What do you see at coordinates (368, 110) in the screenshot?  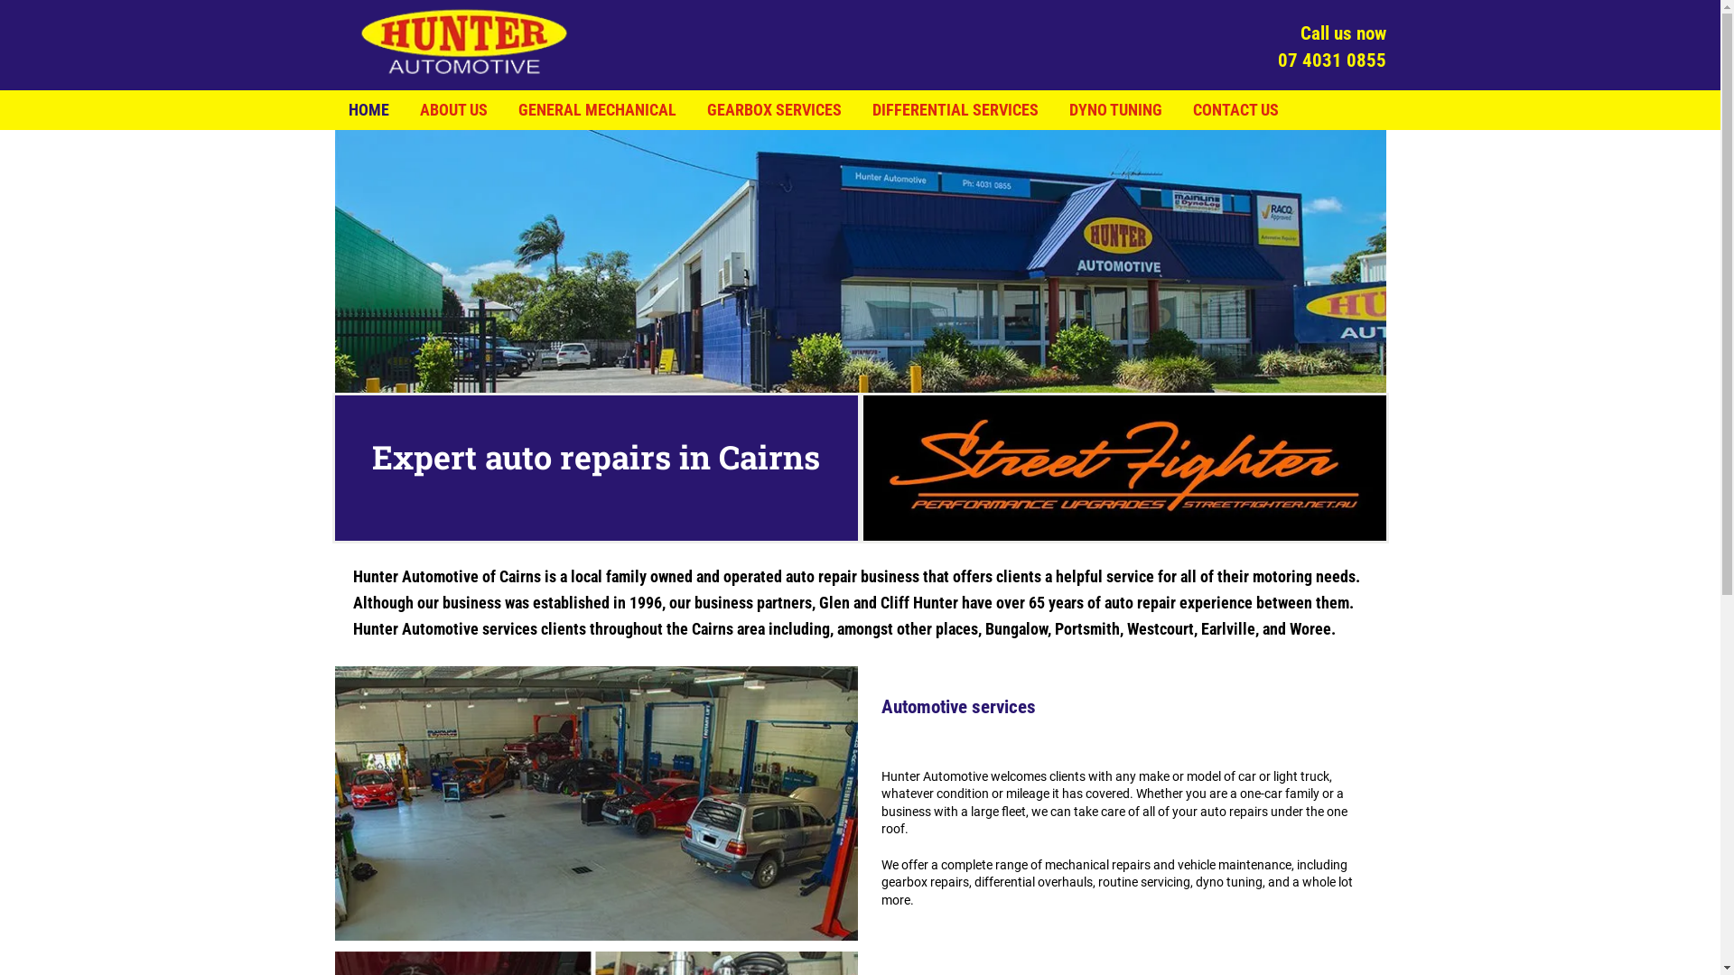 I see `HOME` at bounding box center [368, 110].